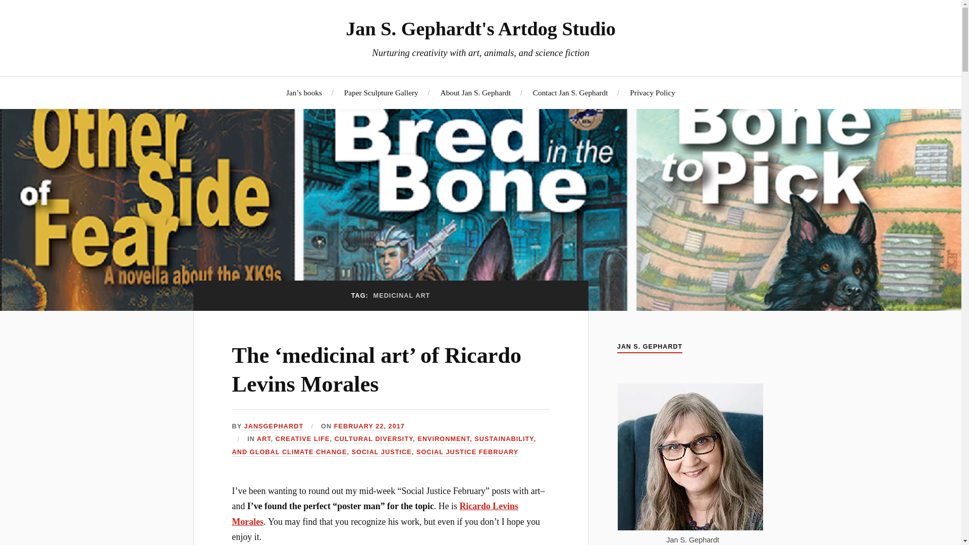 The width and height of the screenshot is (969, 545). Describe the element at coordinates (369, 427) in the screenshot. I see `FEBRUARY 22, 2017` at that location.